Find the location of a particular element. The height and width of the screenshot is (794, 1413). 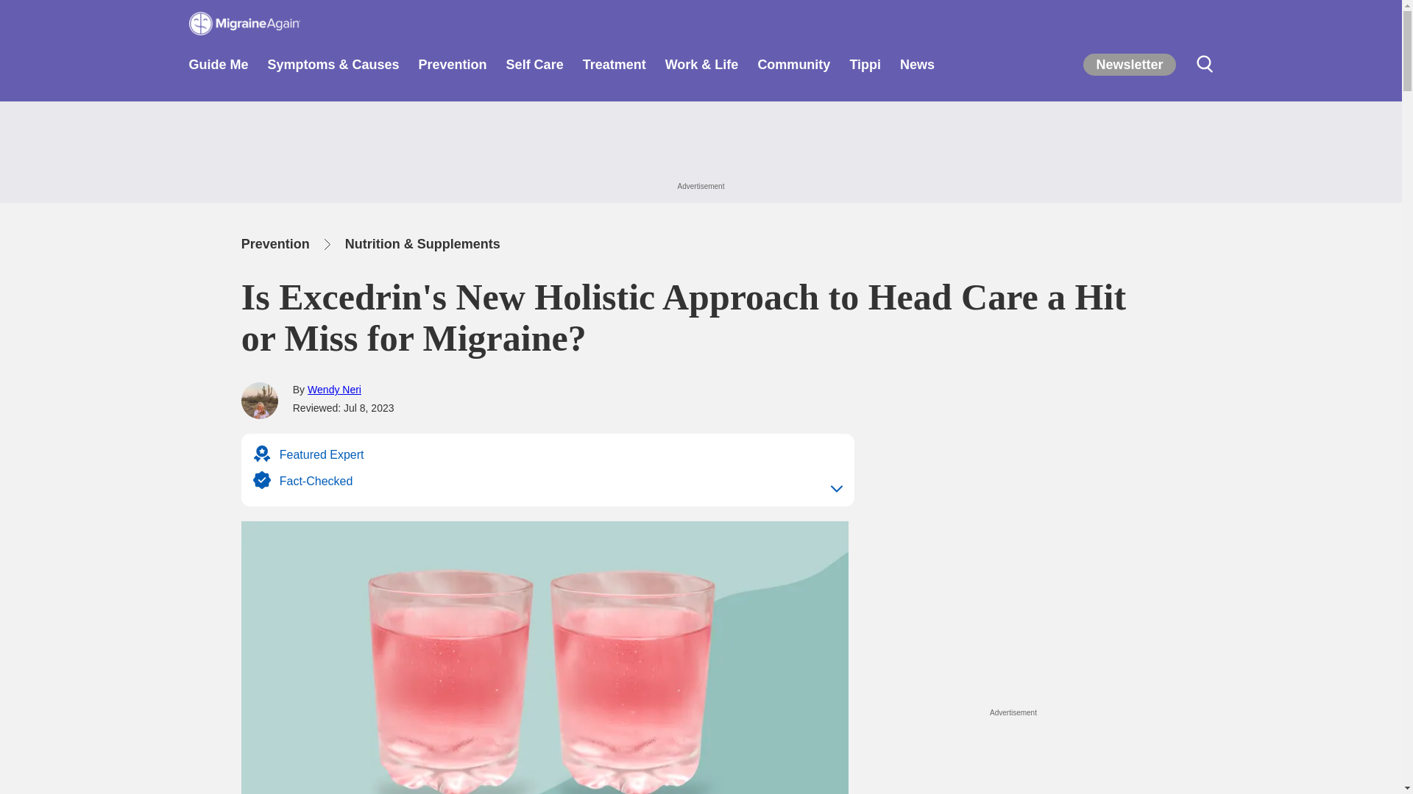

Self Care page is located at coordinates (534, 68).